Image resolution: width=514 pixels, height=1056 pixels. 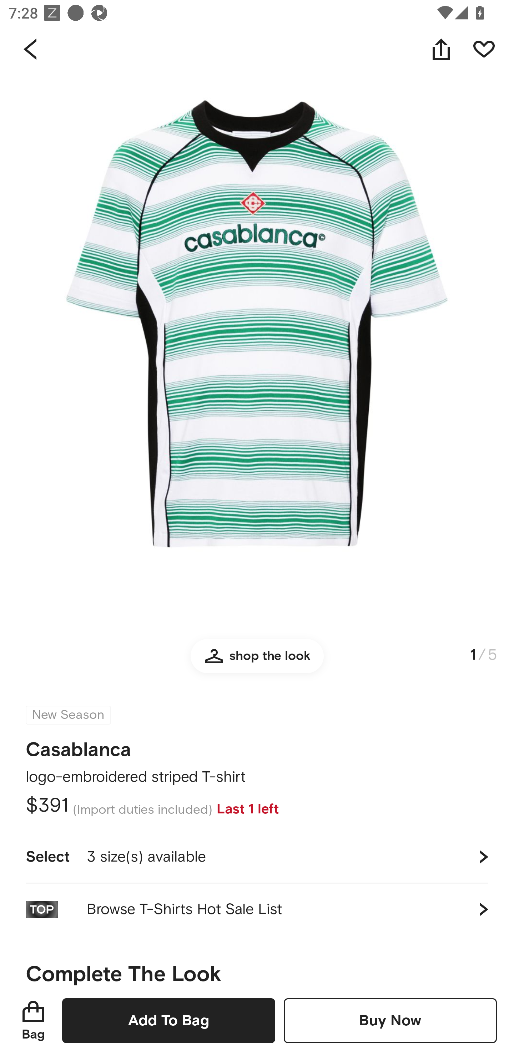 What do you see at coordinates (168, 1020) in the screenshot?
I see `Add To Bag` at bounding box center [168, 1020].